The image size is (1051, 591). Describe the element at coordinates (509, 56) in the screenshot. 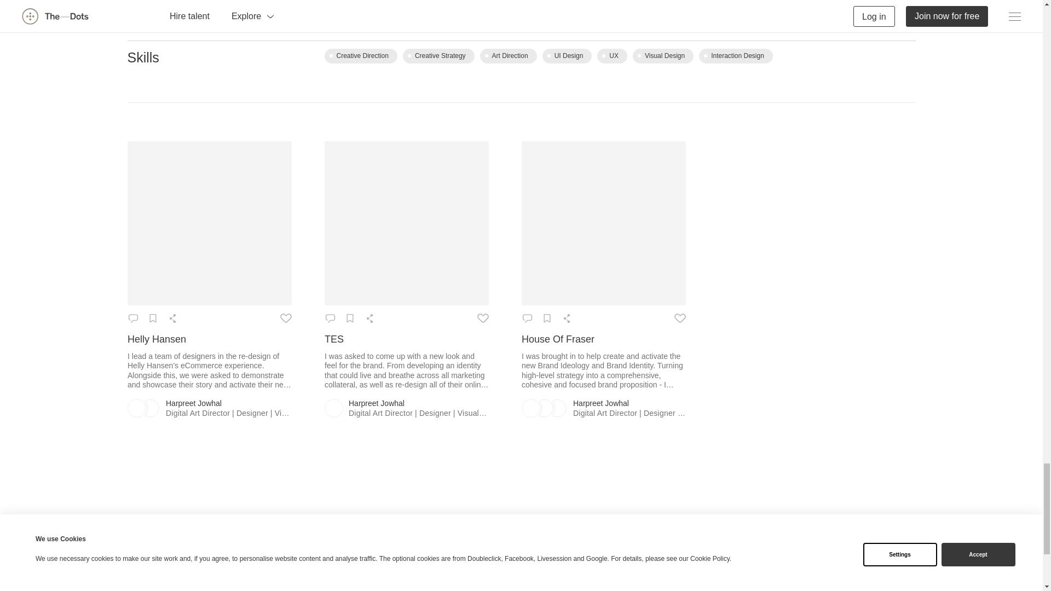

I see `Art Direction` at that location.